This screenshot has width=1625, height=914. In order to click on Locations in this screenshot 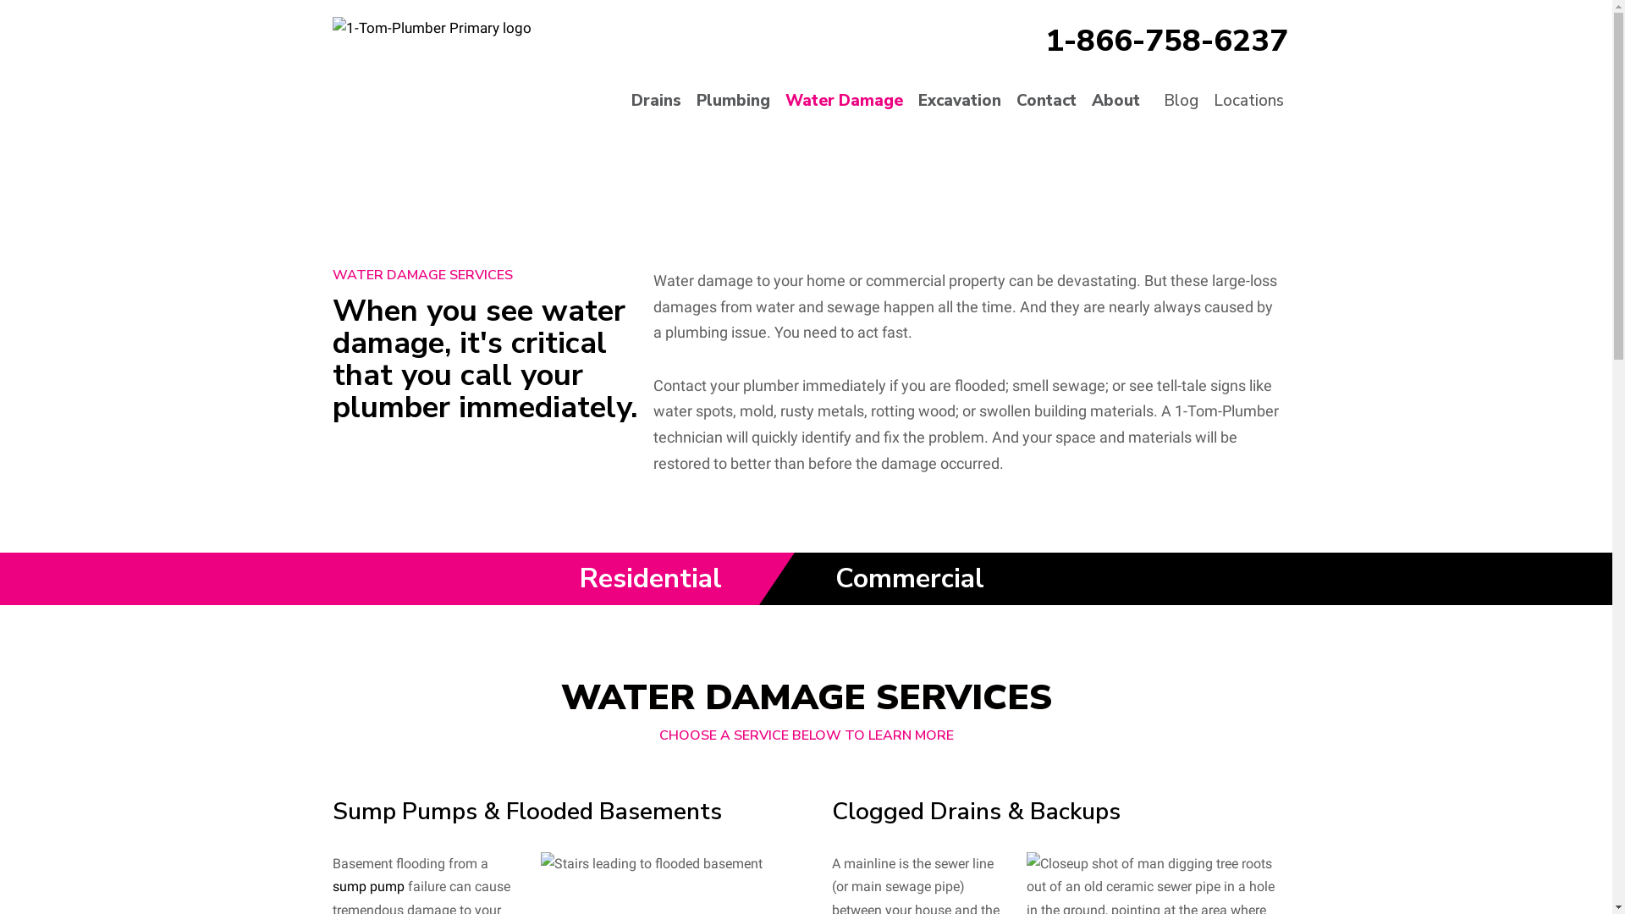, I will do `click(1249, 102)`.